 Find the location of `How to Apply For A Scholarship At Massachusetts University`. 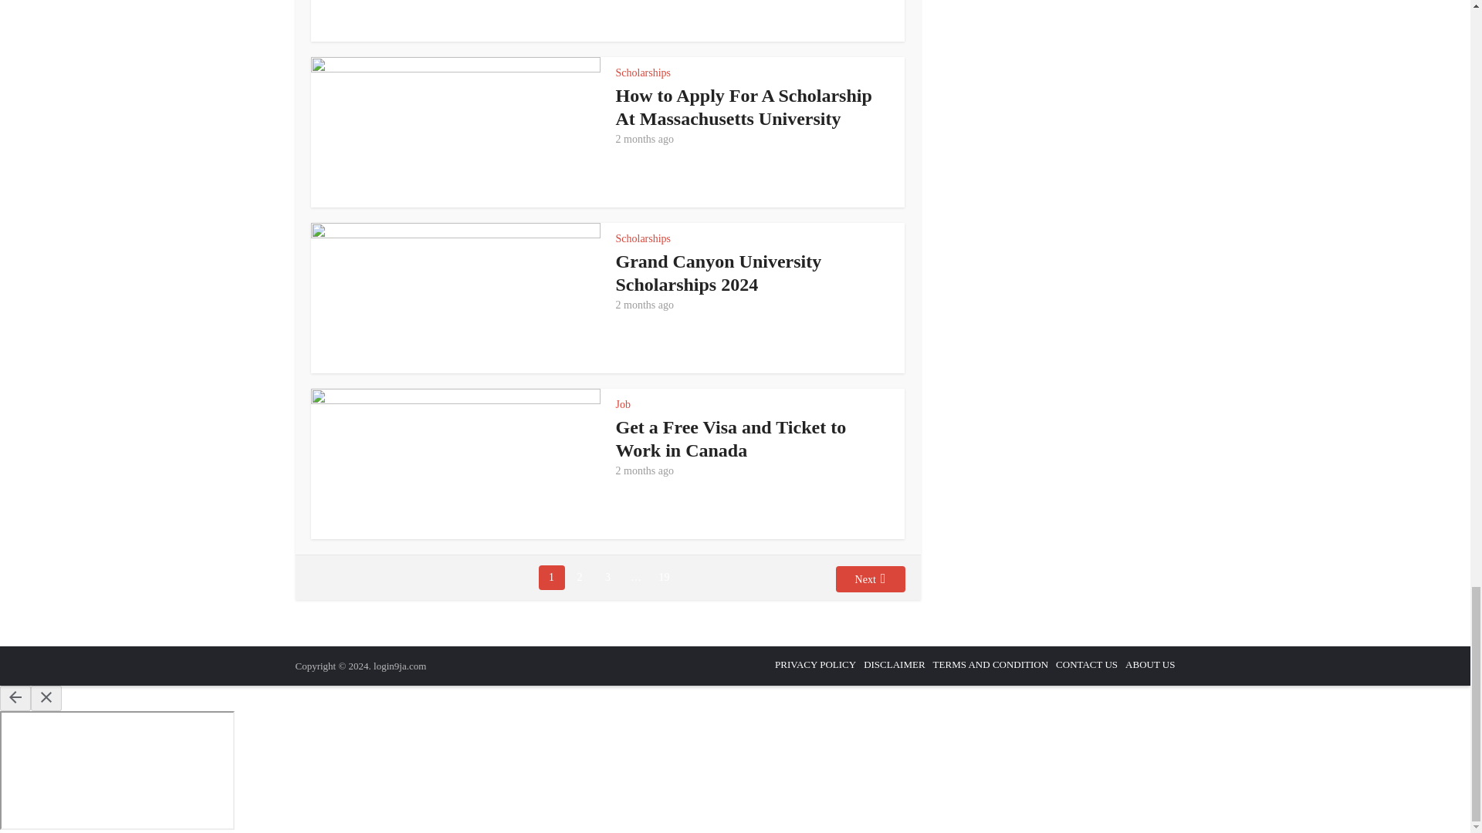

How to Apply For A Scholarship At Massachusetts University is located at coordinates (744, 107).